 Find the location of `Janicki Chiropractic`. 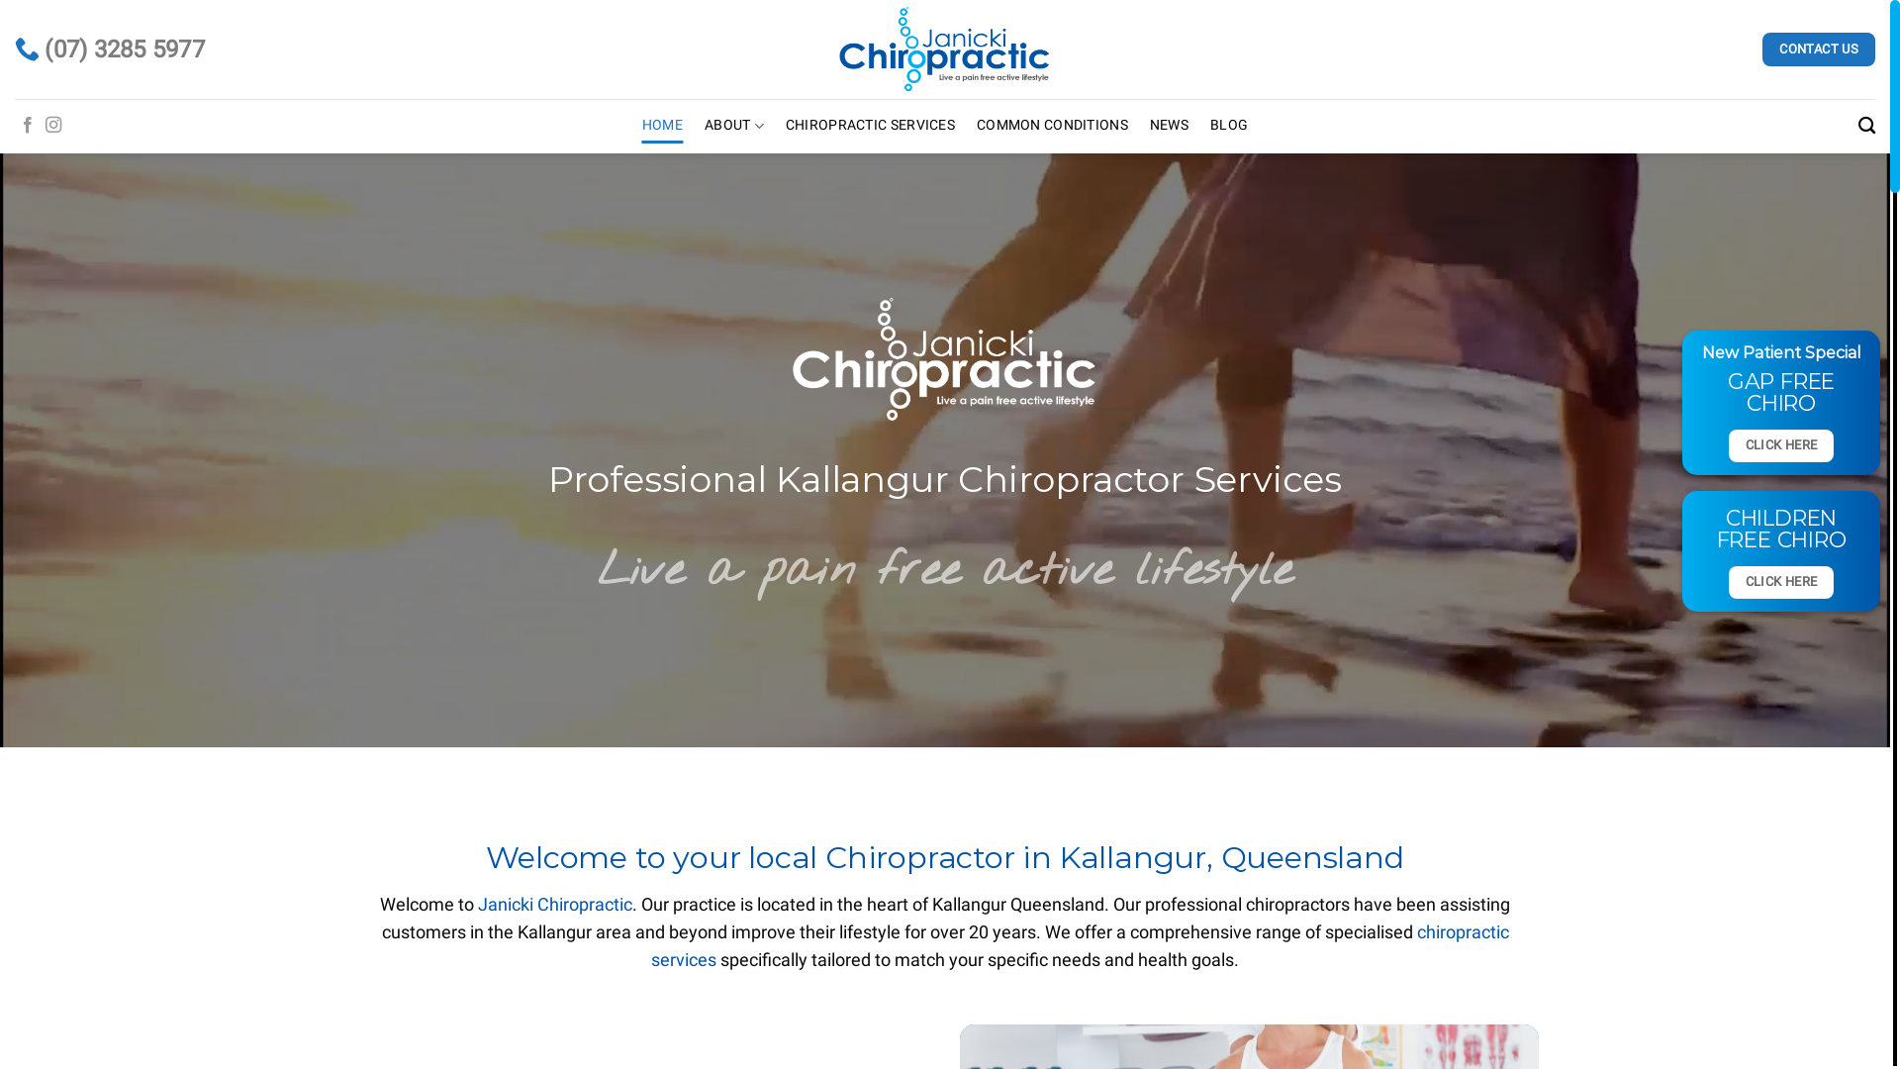

Janicki Chiropractic is located at coordinates (555, 905).